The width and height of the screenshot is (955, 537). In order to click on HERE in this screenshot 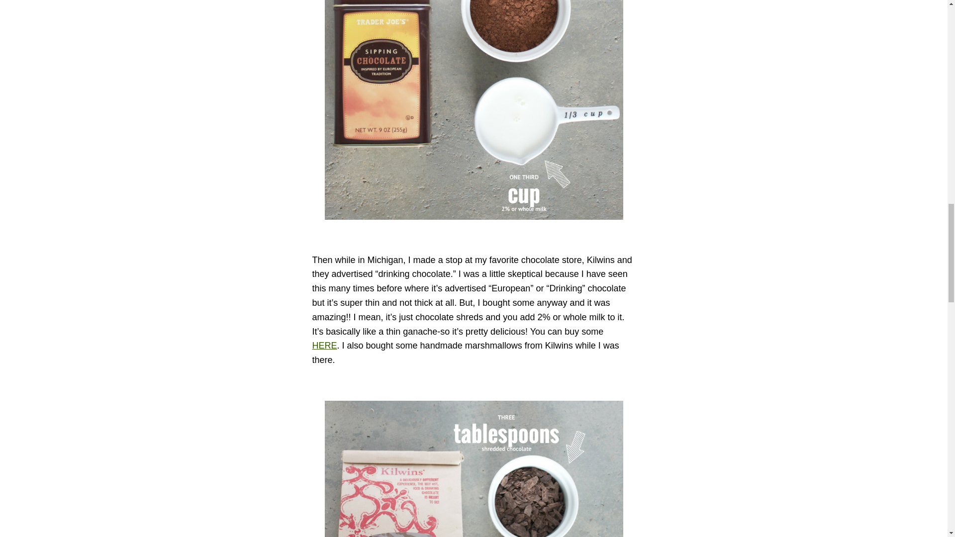, I will do `click(324, 345)`.